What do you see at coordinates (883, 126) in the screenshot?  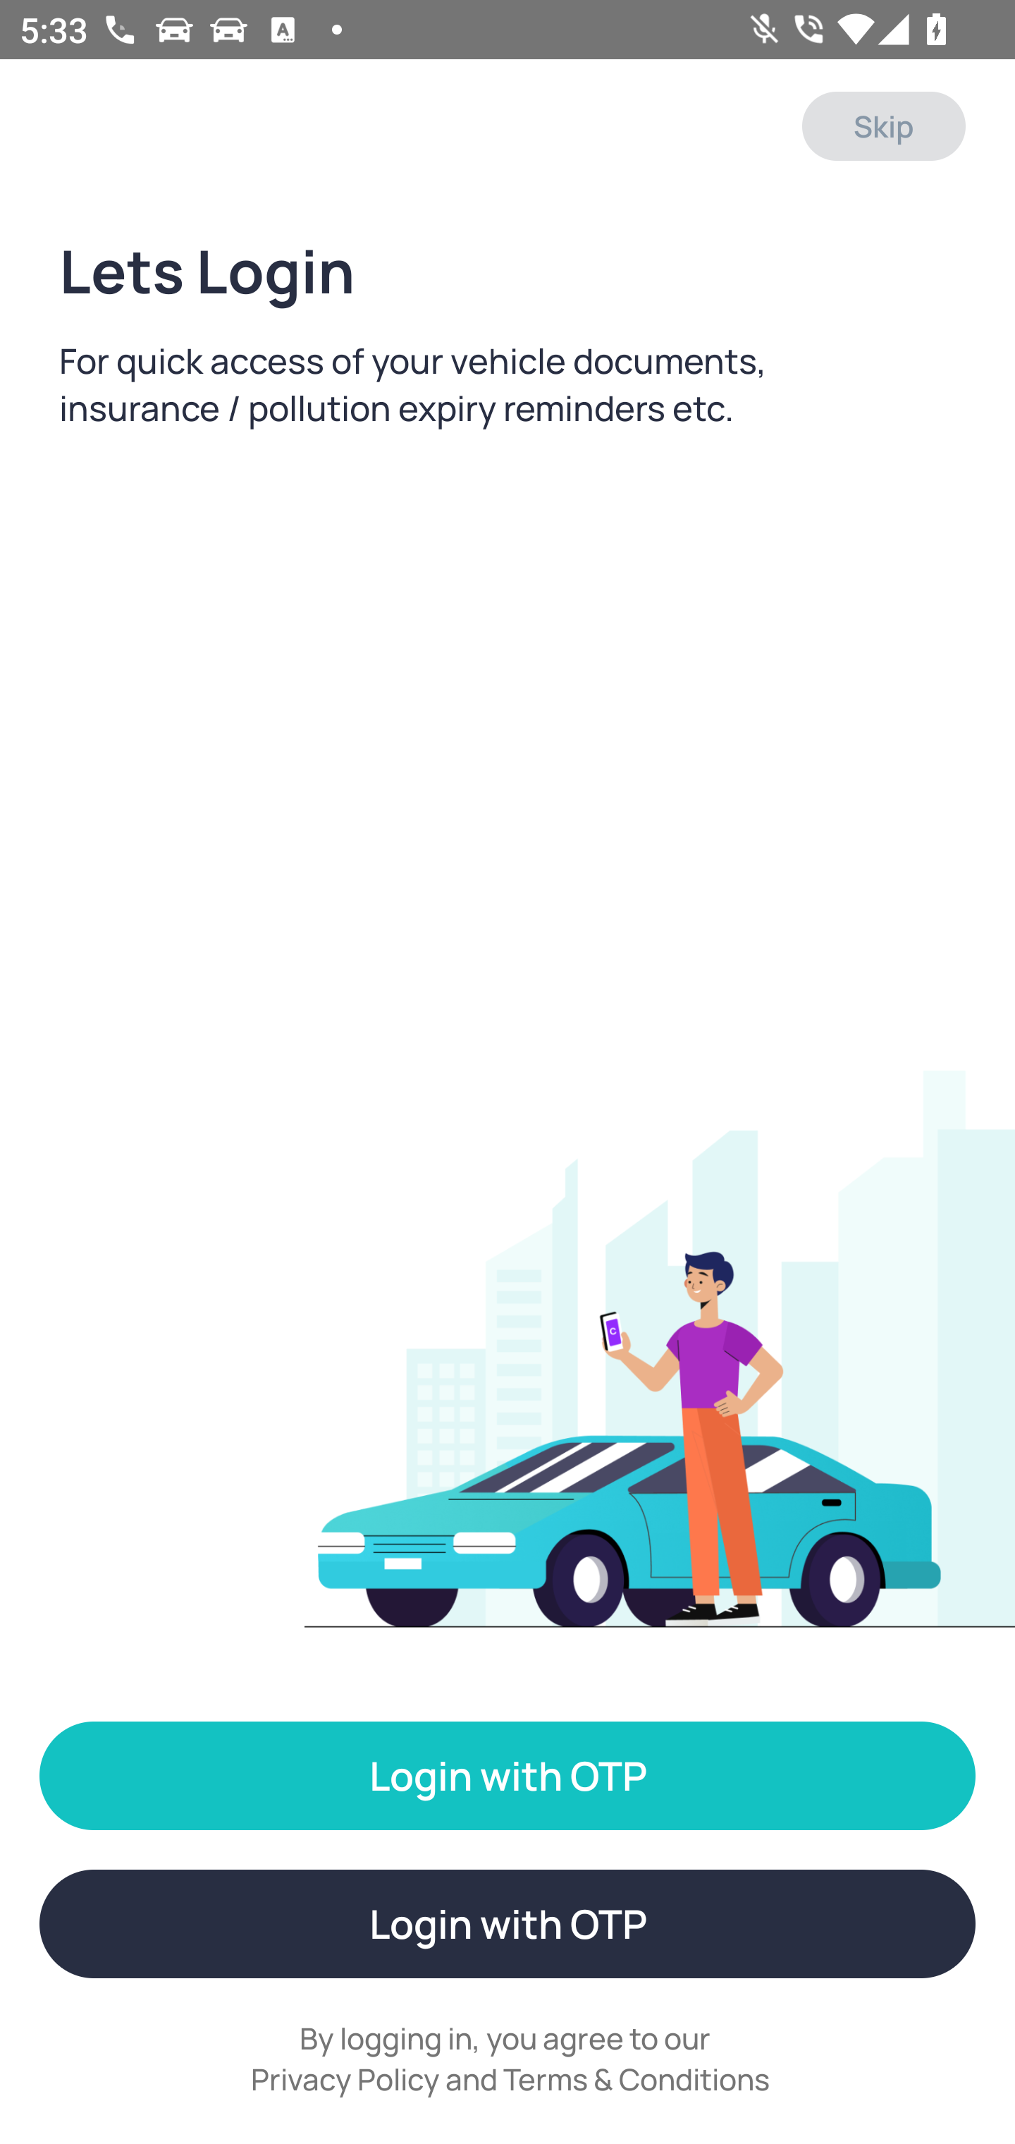 I see `Skip` at bounding box center [883, 126].